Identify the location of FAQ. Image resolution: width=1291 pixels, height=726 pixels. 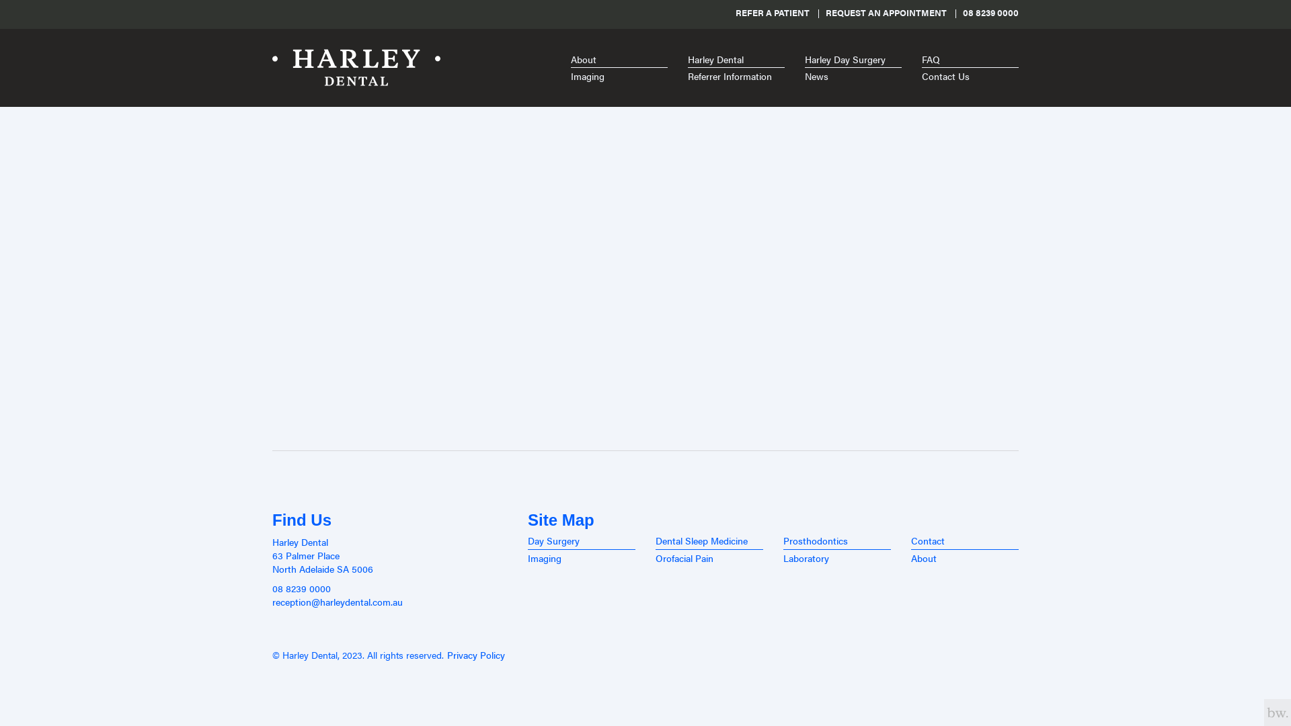
(970, 59).